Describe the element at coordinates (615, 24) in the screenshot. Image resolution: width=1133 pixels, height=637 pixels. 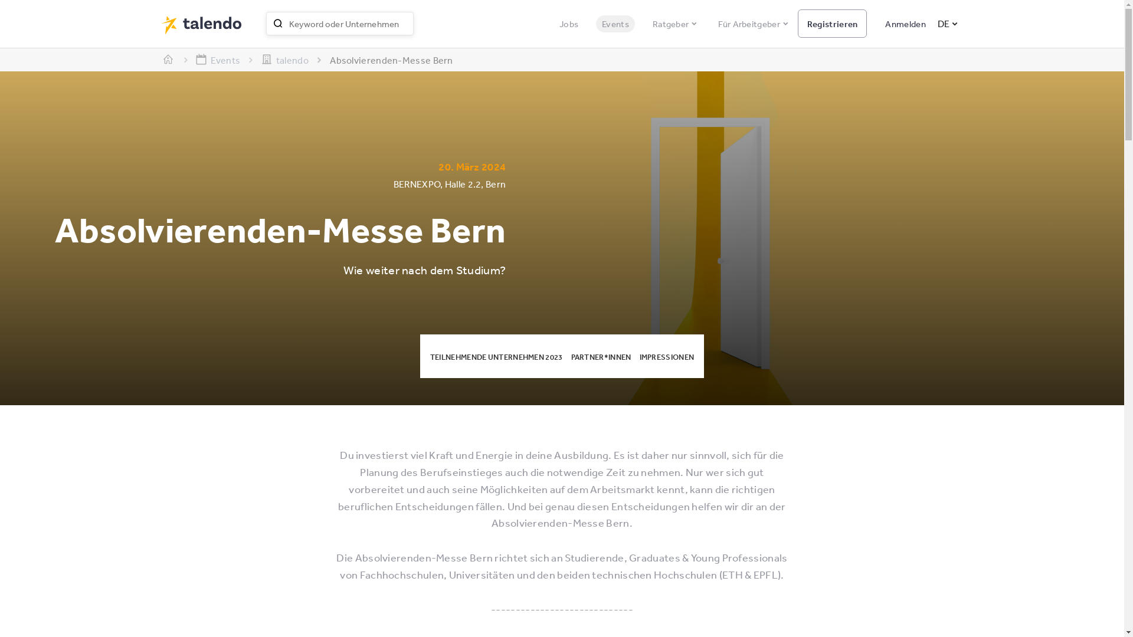
I see `Events` at that location.